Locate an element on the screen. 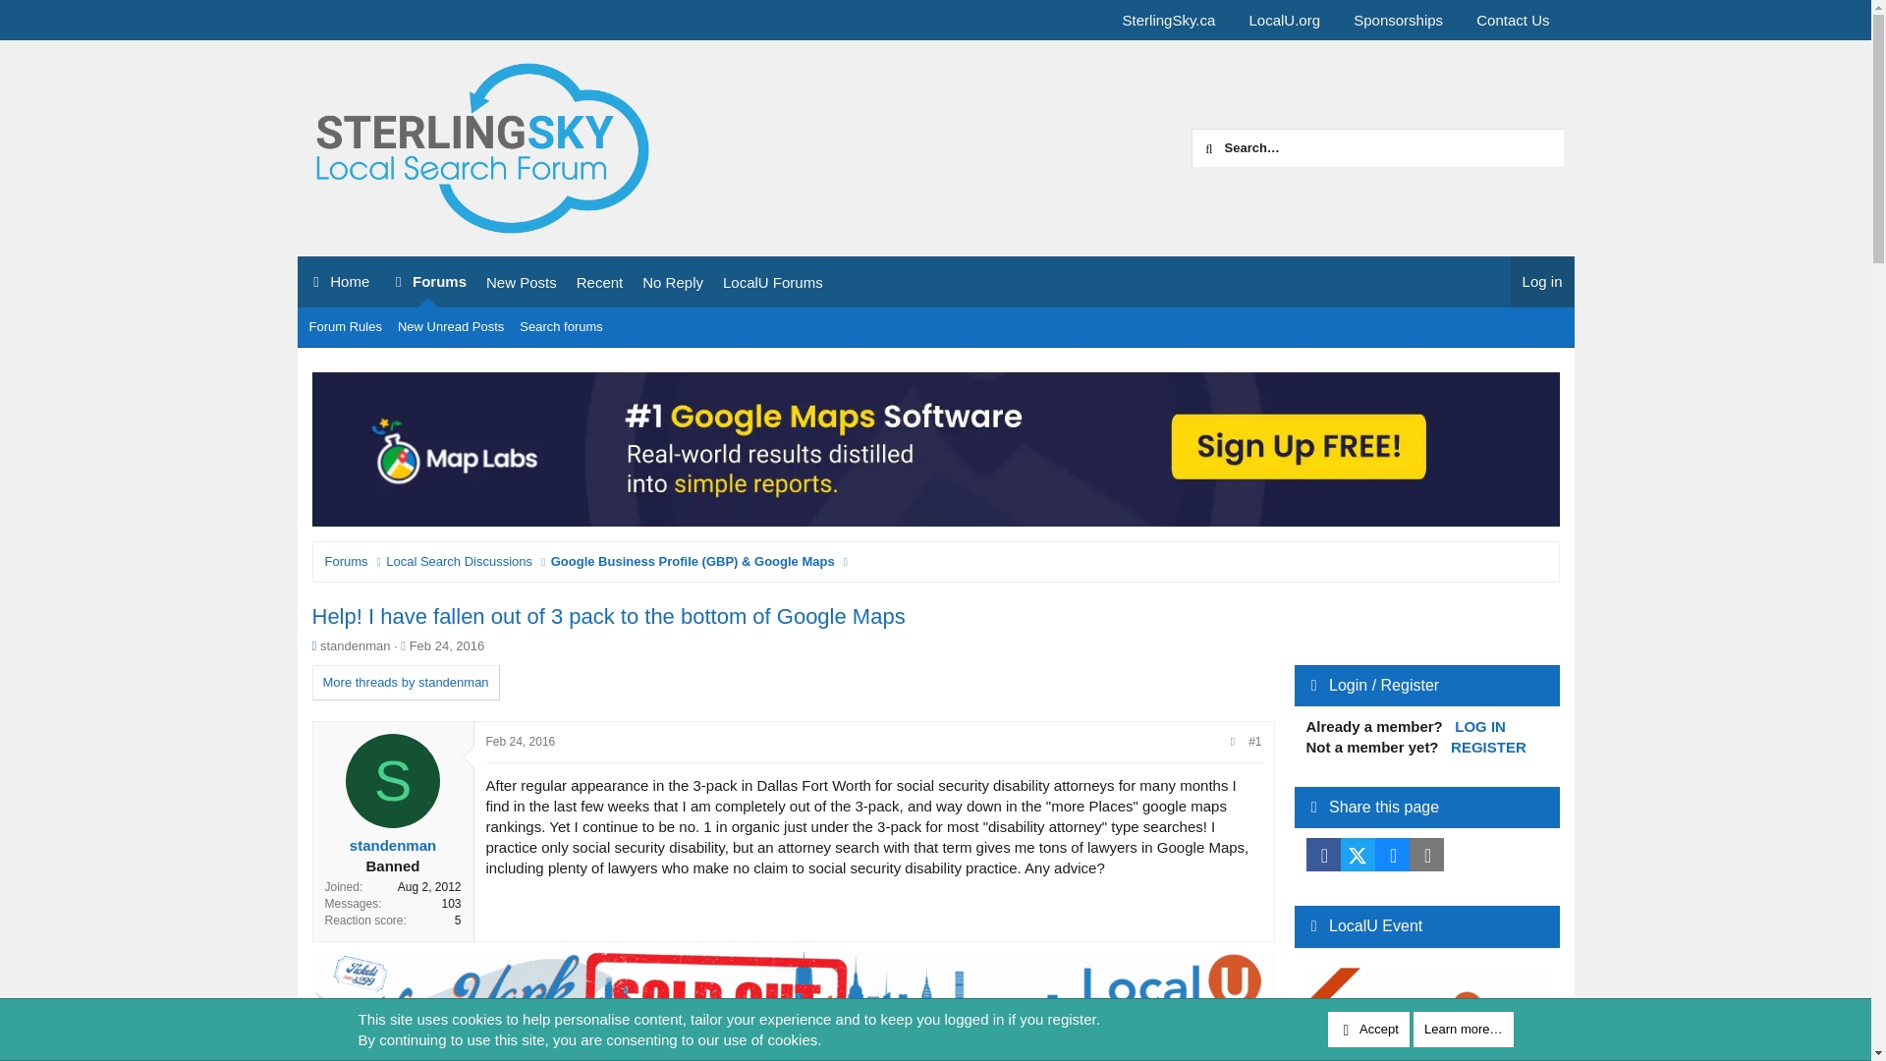 Image resolution: width=1886 pixels, height=1061 pixels. Local Search Discussions is located at coordinates (600, 283).